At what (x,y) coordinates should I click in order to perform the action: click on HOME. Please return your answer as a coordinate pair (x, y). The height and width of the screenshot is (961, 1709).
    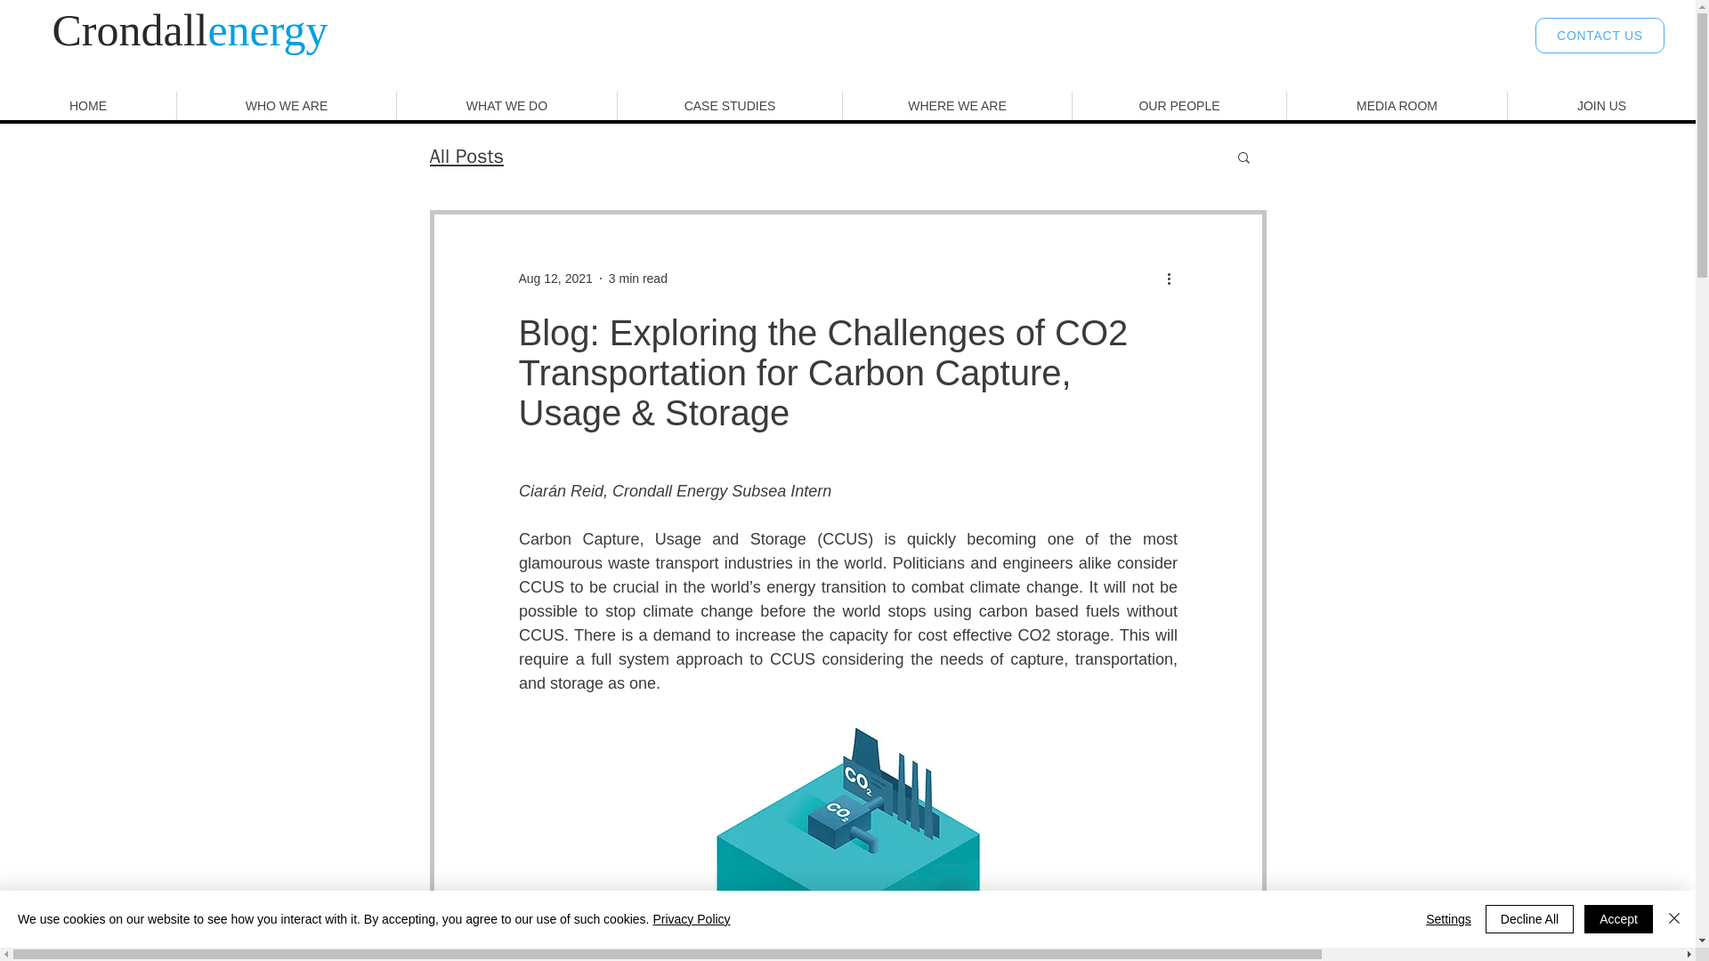
    Looking at the image, I should click on (87, 105).